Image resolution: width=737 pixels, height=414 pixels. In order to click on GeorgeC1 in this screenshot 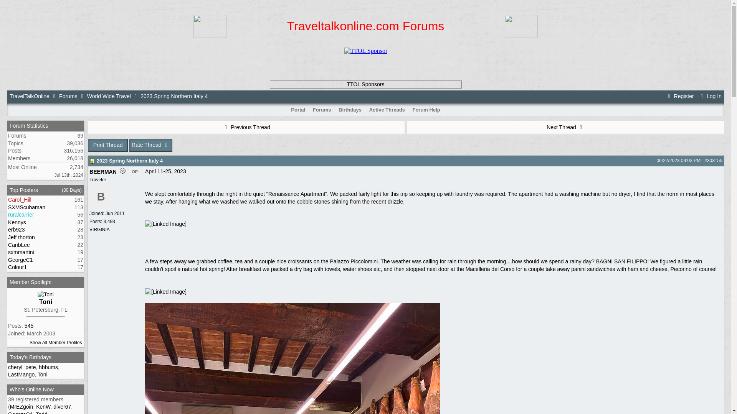, I will do `click(21, 260)`.